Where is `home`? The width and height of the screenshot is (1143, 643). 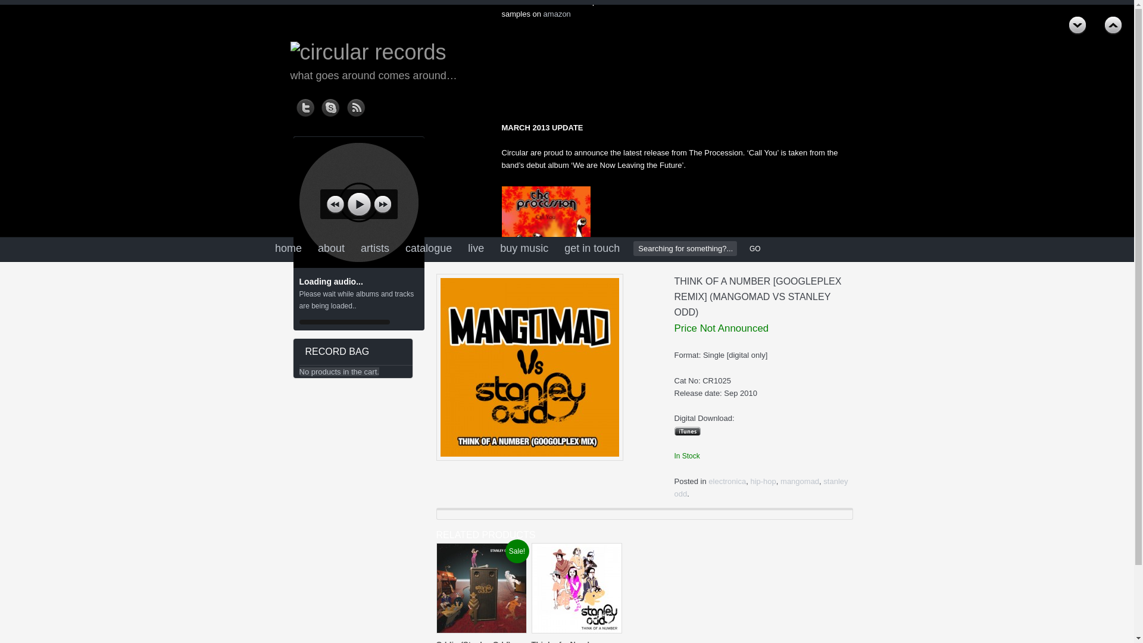 home is located at coordinates (288, 249).